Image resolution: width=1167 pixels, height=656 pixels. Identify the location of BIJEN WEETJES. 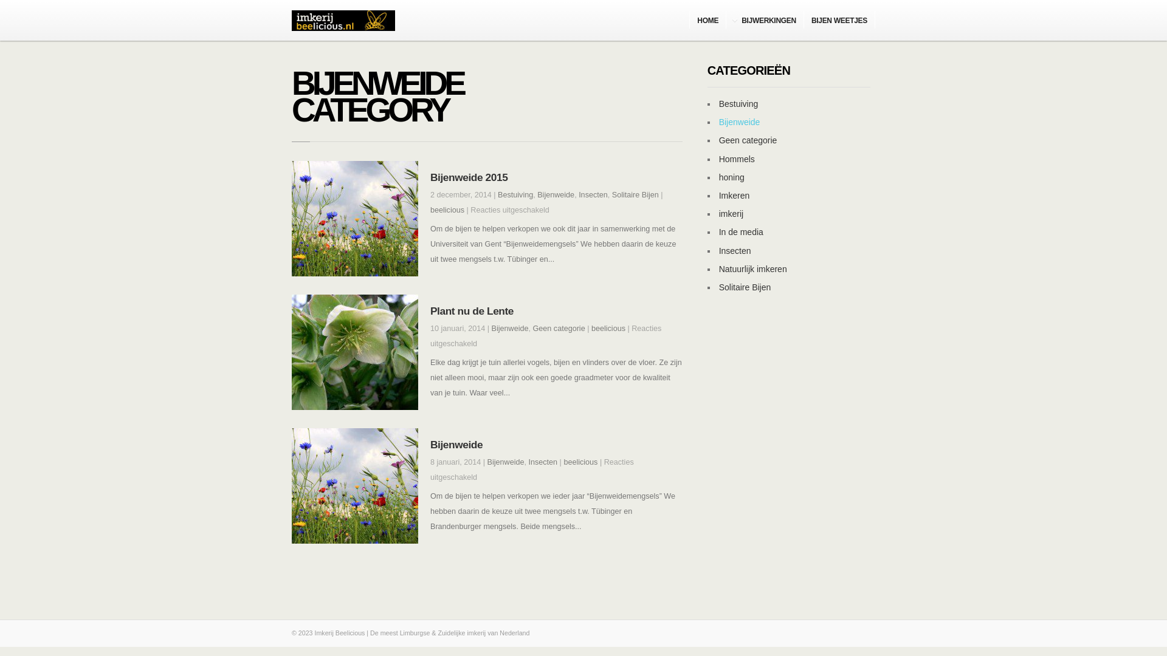
(840, 19).